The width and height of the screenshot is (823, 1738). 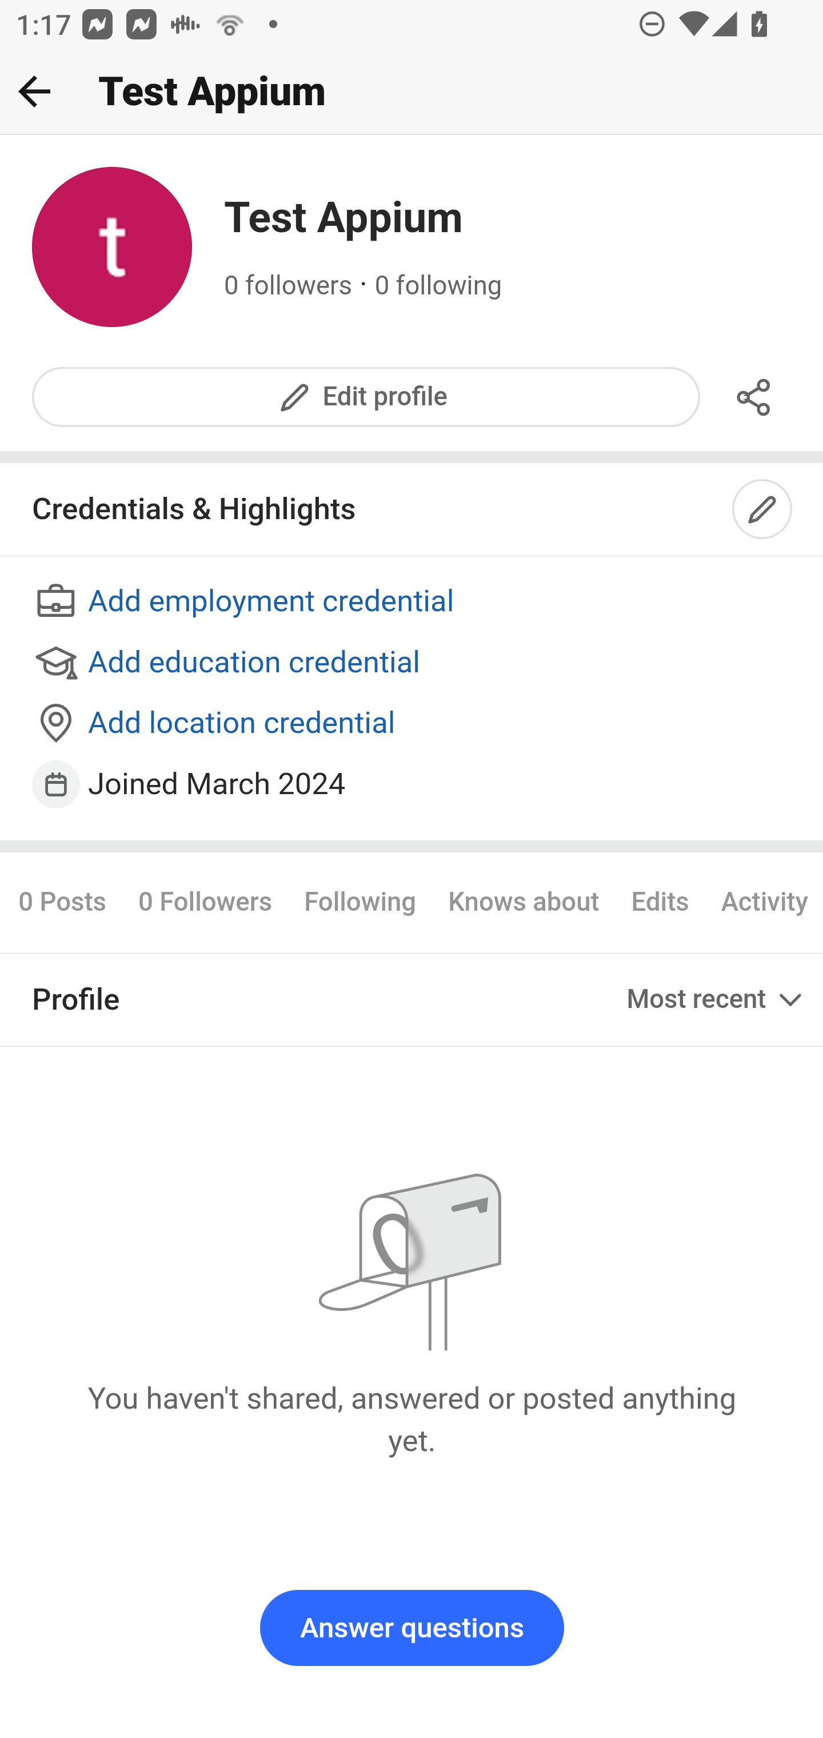 I want to click on 0 Posts, so click(x=70, y=902).